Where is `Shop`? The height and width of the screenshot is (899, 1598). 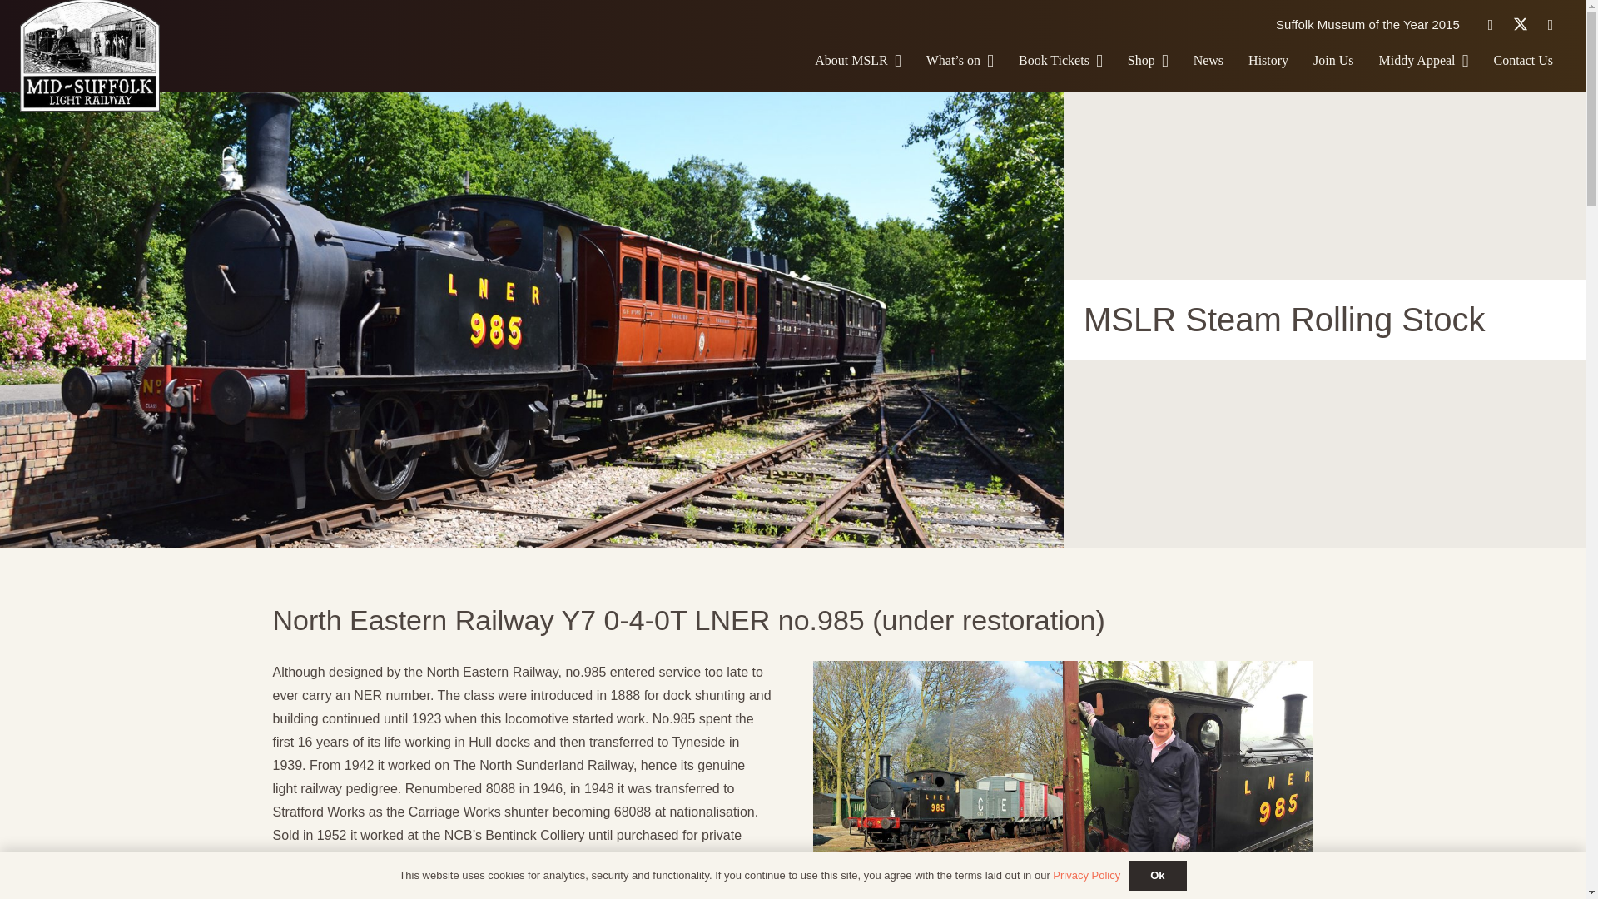 Shop is located at coordinates (1148, 60).